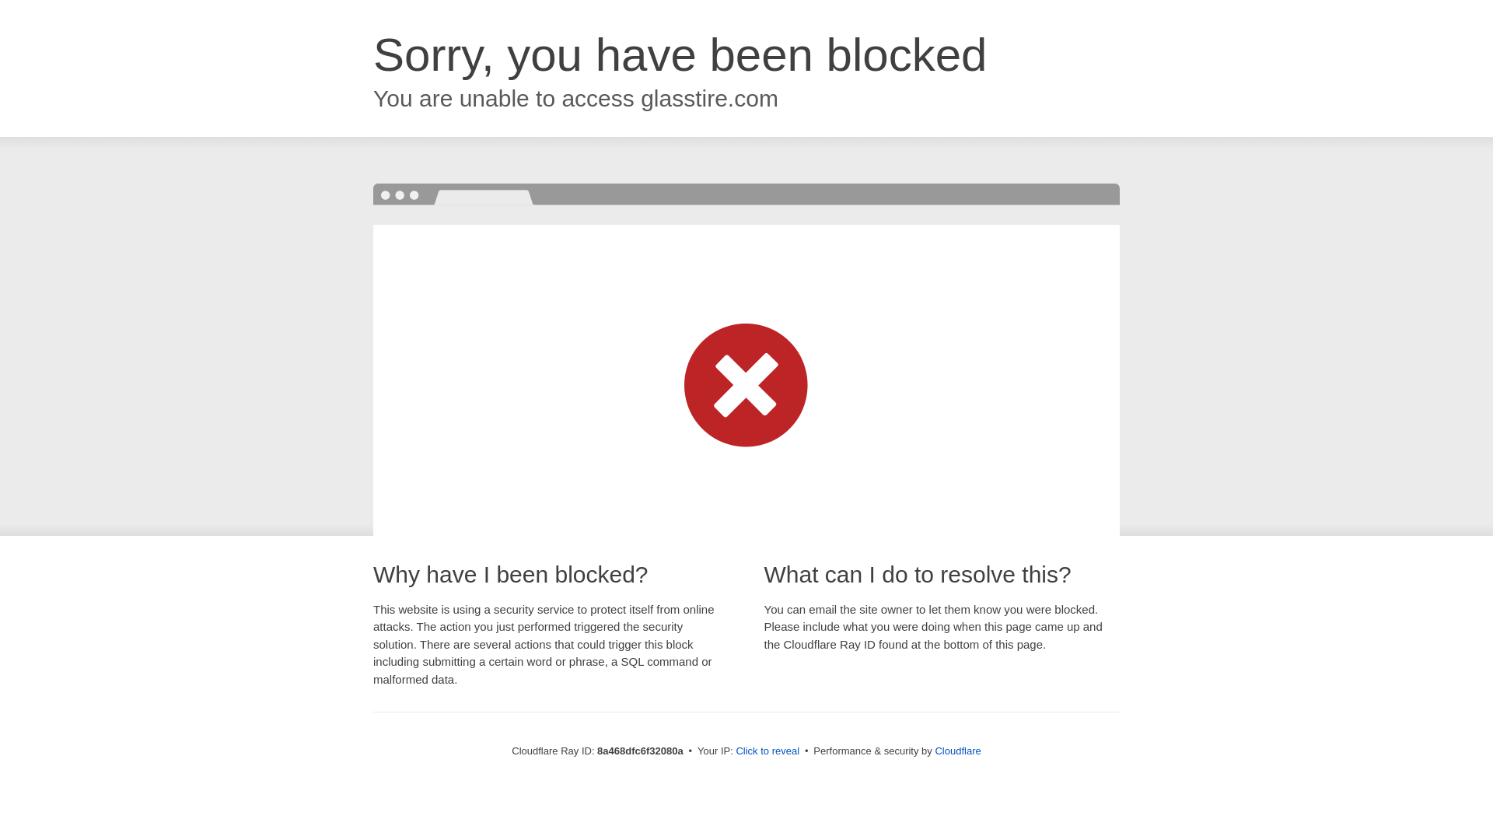 Image resolution: width=1493 pixels, height=840 pixels. I want to click on Click to reveal, so click(767, 751).